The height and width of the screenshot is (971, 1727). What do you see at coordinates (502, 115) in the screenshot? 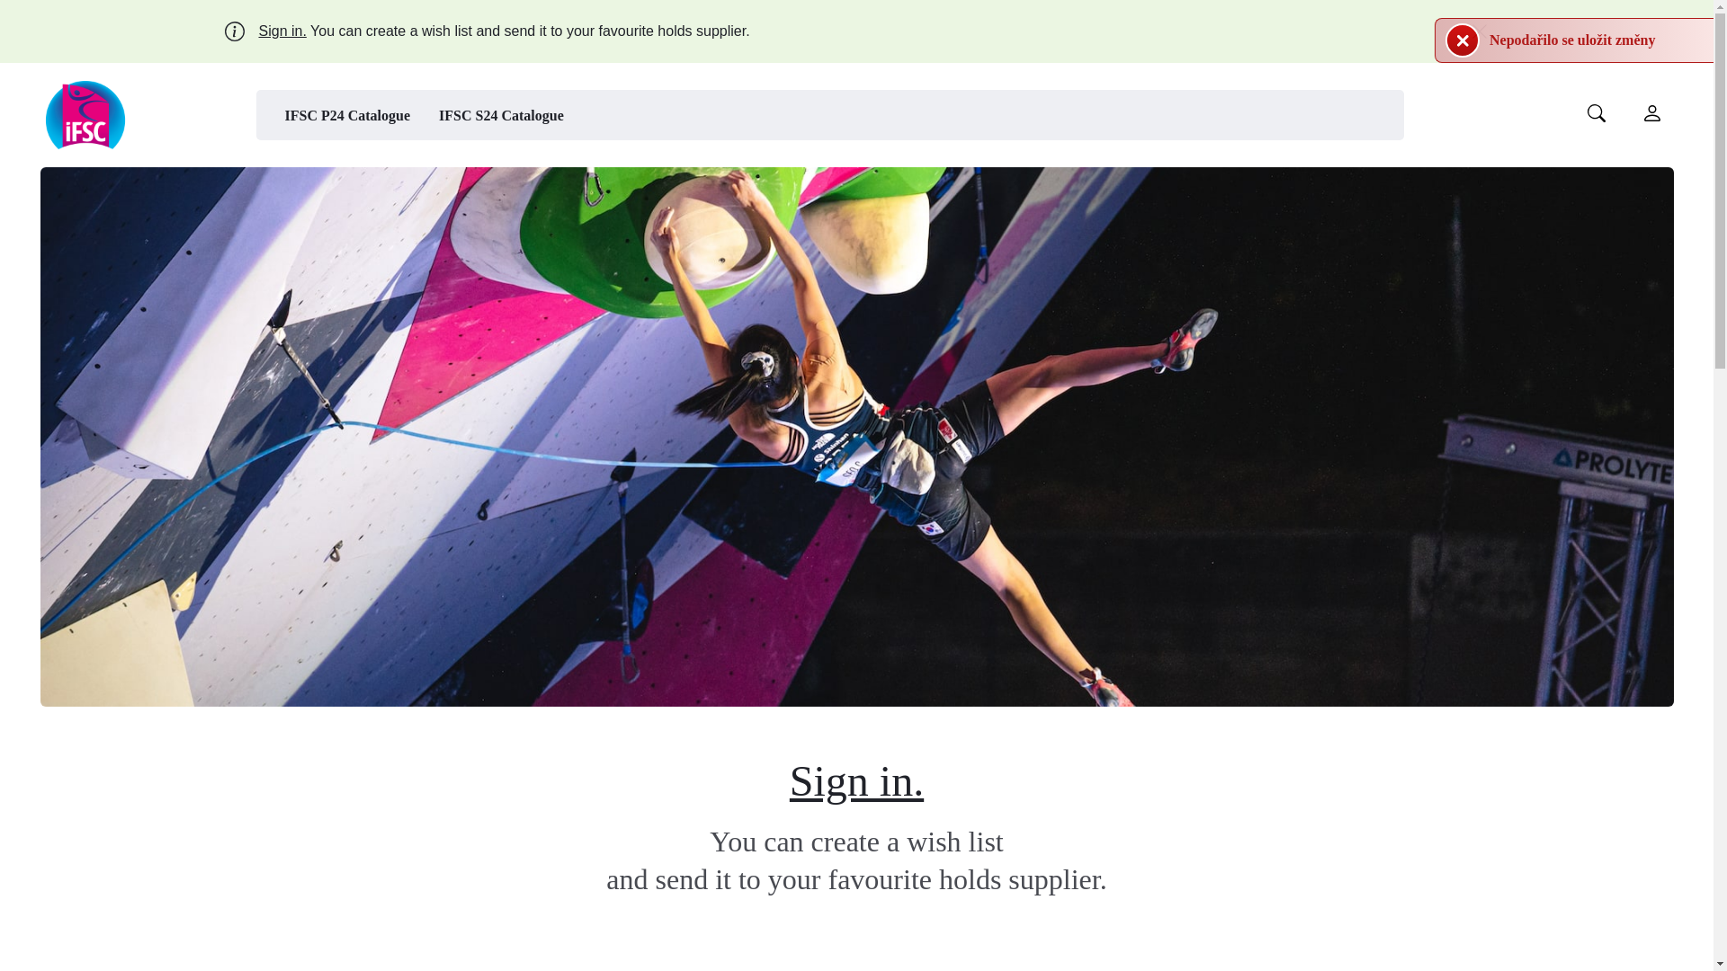
I see `IFSC S24 Catalogue` at bounding box center [502, 115].